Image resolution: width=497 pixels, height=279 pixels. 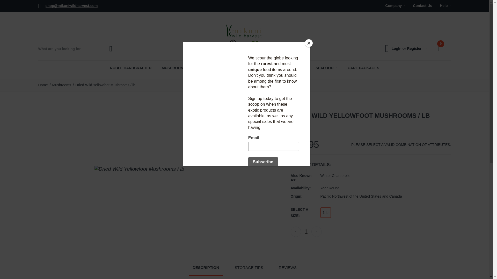 What do you see at coordinates (395, 5) in the screenshot?
I see `Company` at bounding box center [395, 5].